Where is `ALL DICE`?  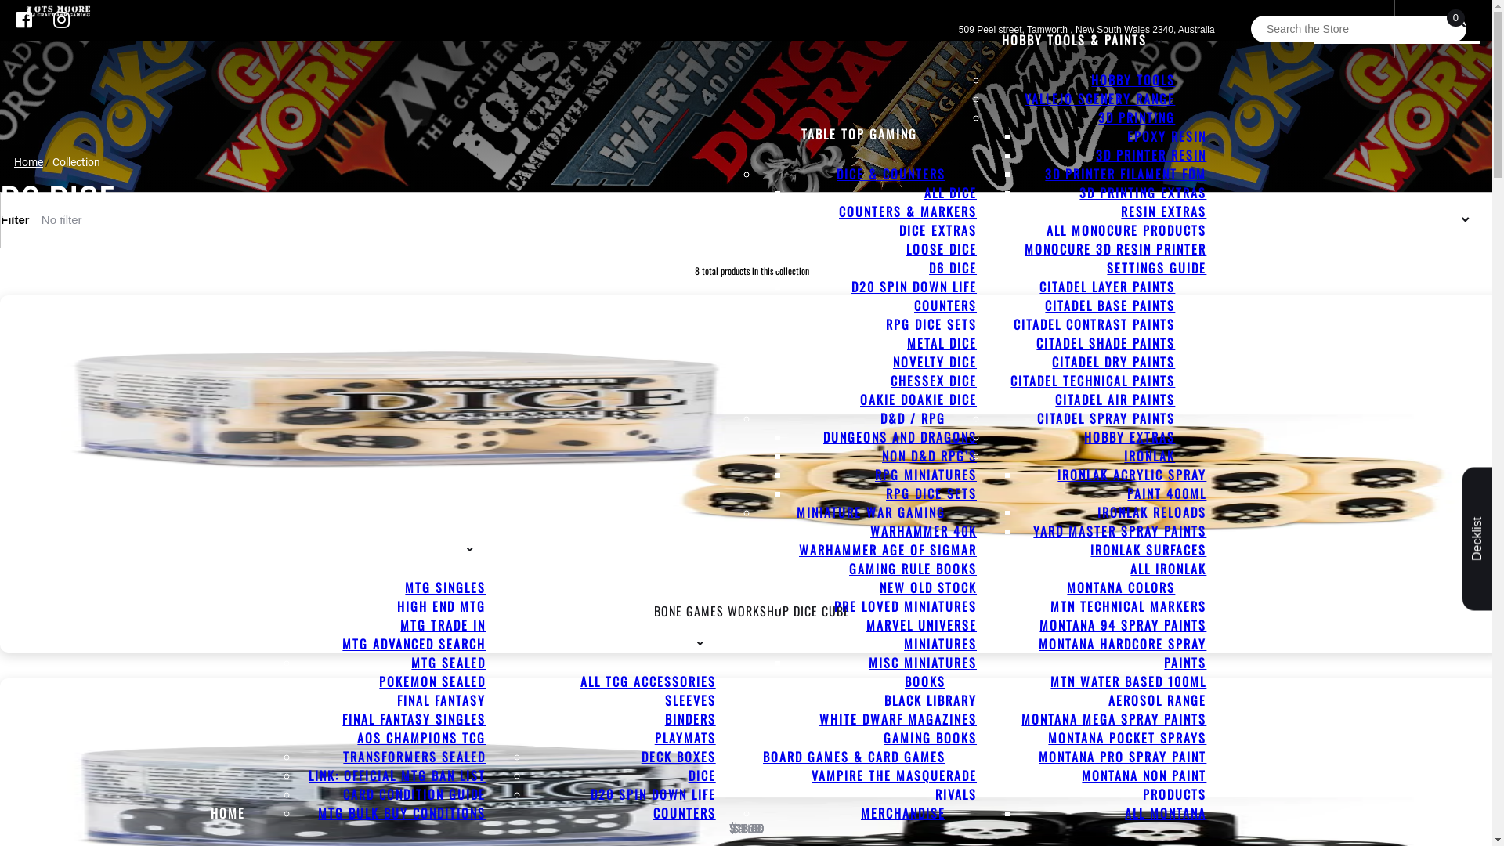 ALL DICE is located at coordinates (951, 193).